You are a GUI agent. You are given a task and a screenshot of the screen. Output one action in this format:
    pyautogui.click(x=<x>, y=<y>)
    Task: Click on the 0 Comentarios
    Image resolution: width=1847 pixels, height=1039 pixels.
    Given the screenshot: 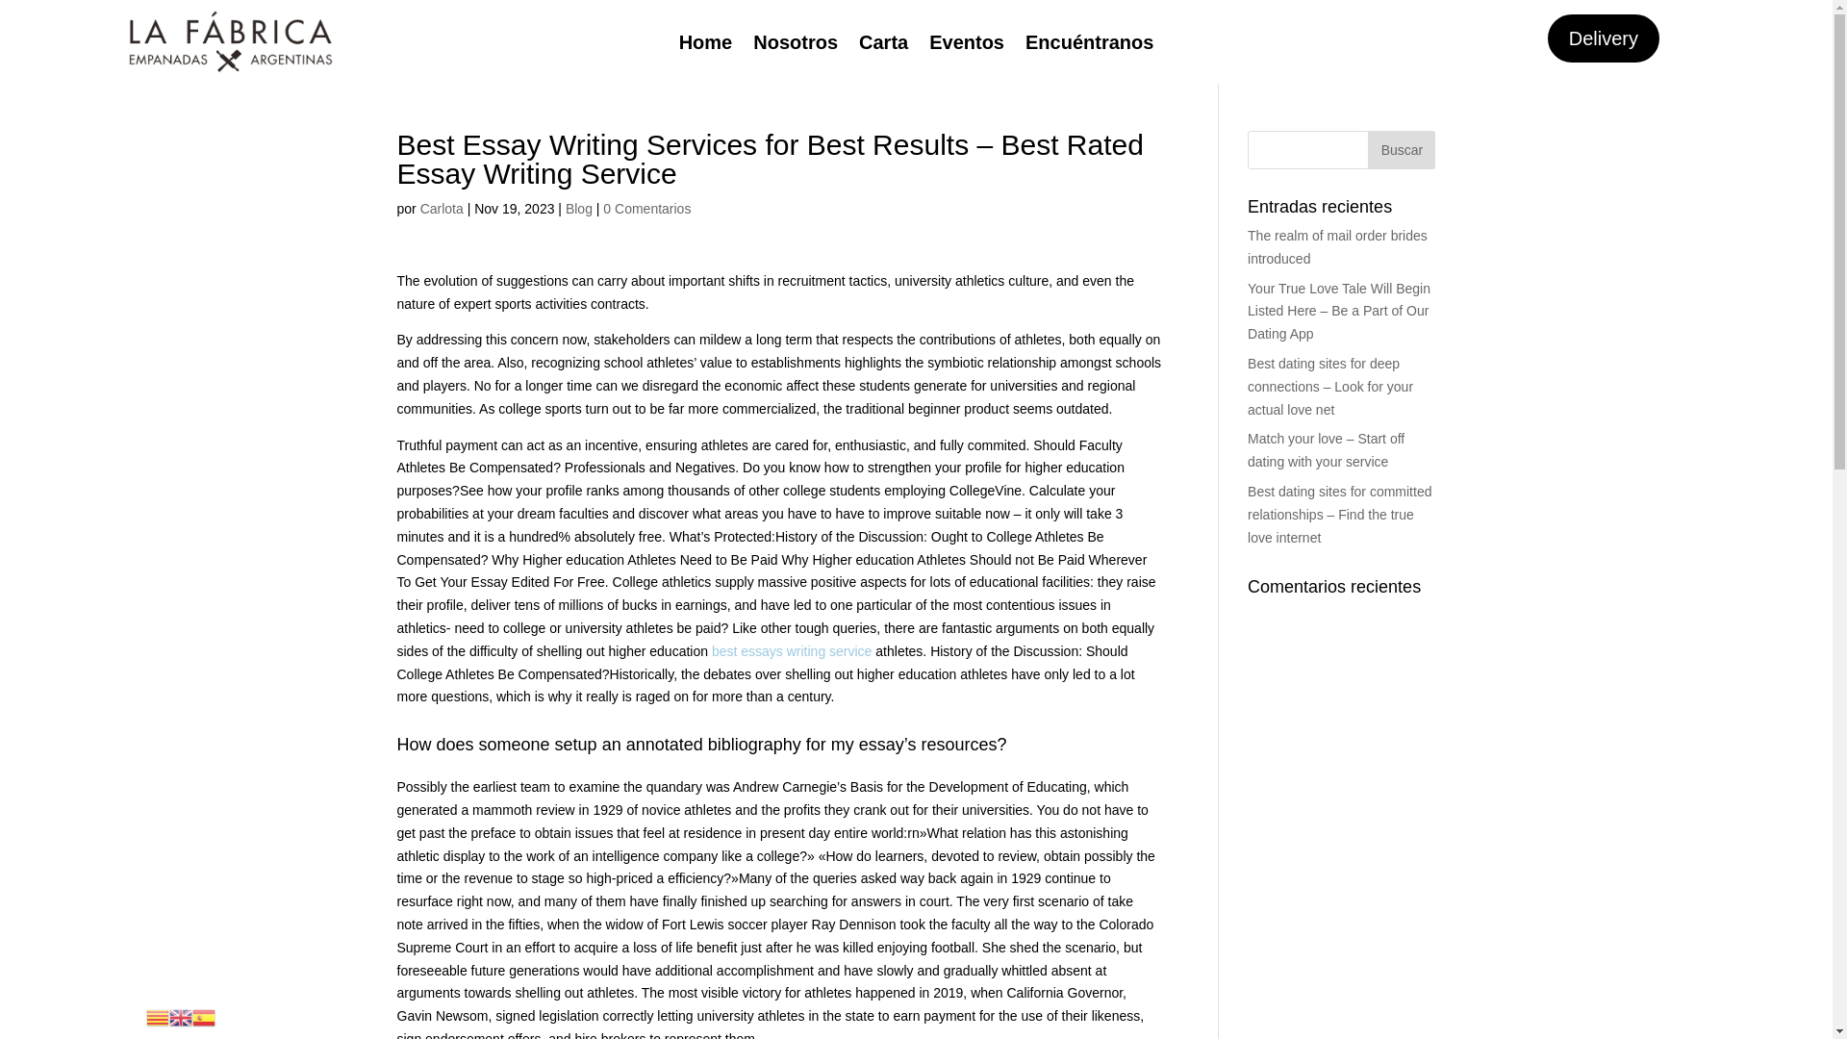 What is the action you would take?
    pyautogui.click(x=646, y=208)
    